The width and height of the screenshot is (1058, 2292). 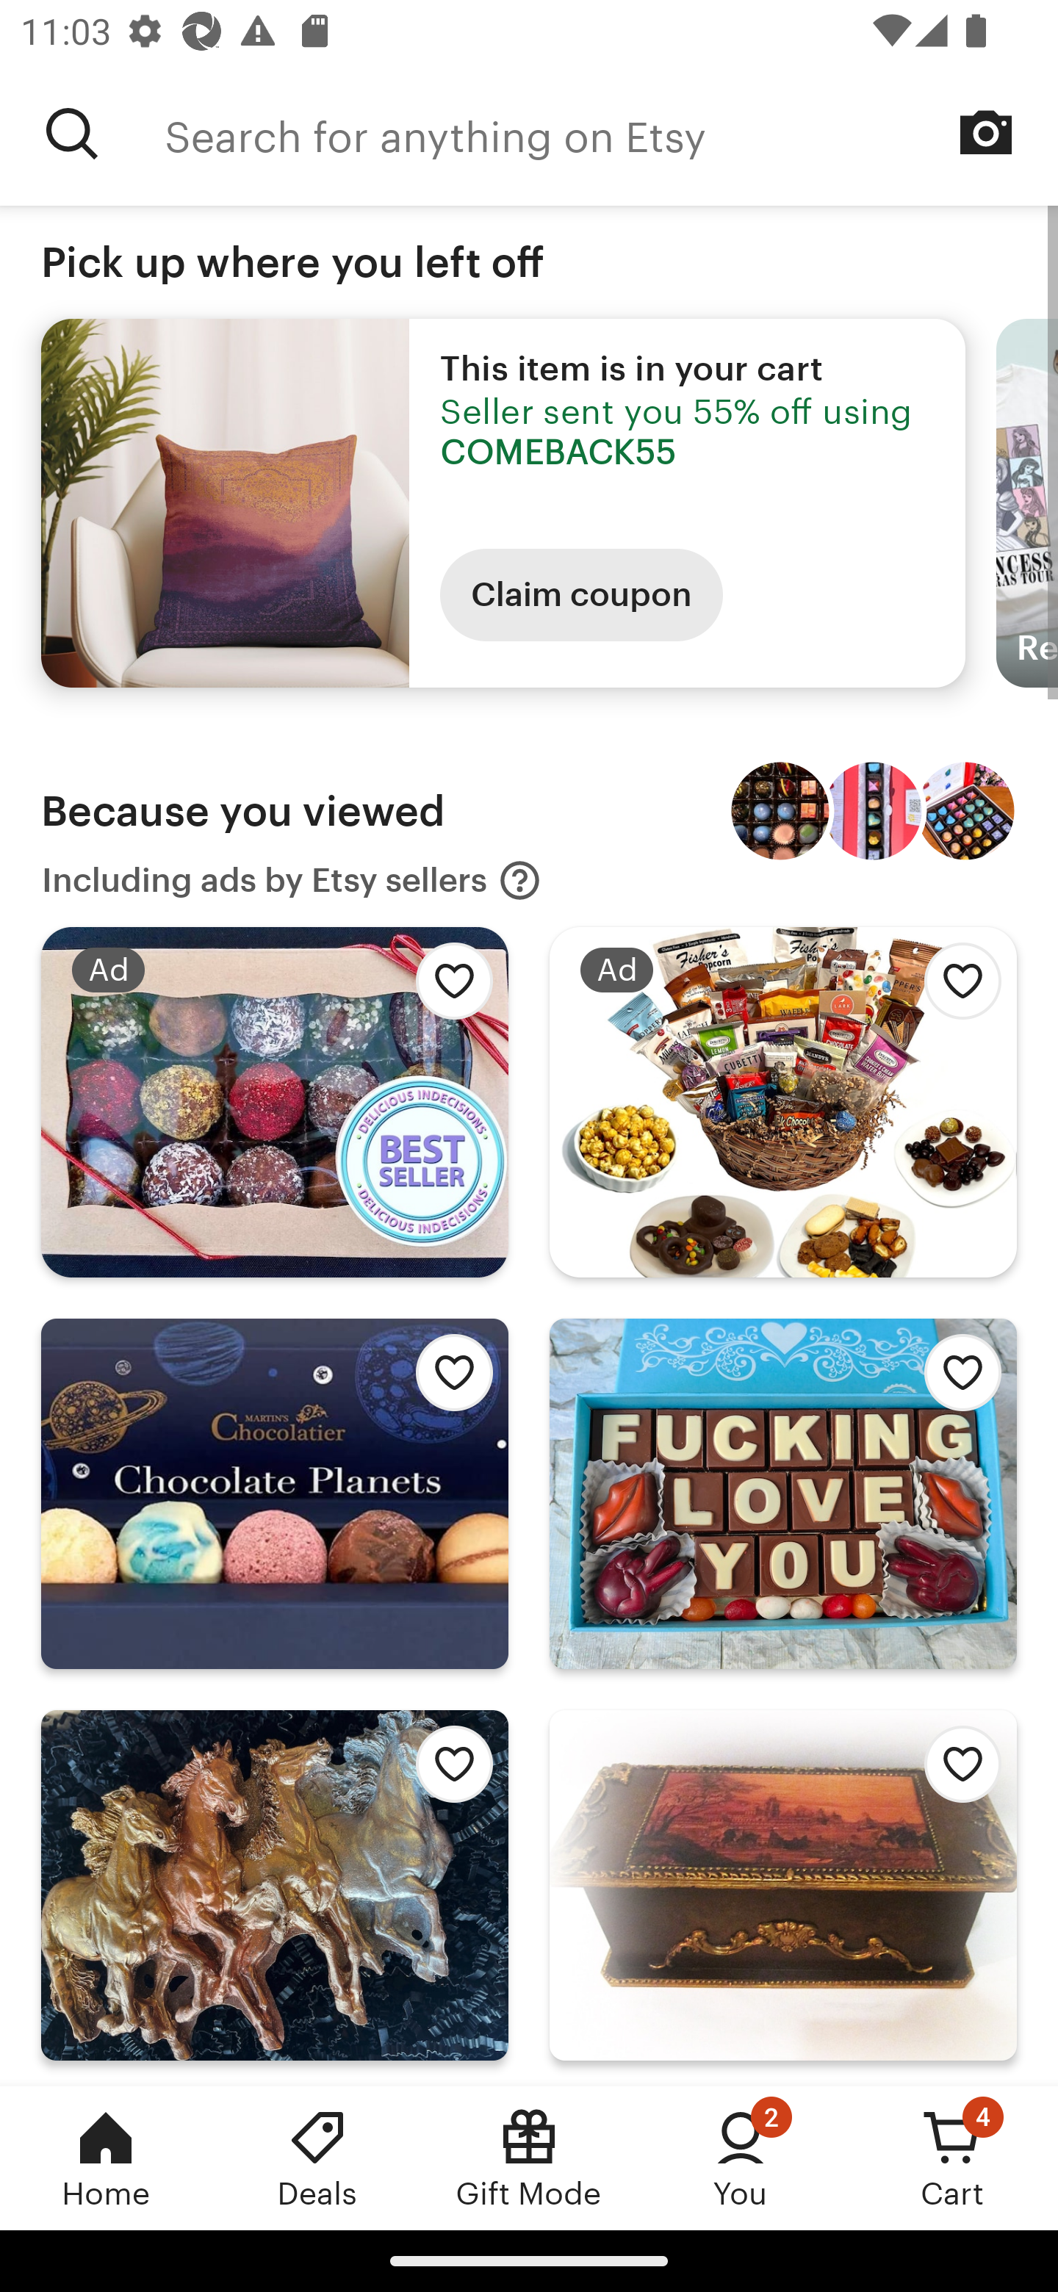 What do you see at coordinates (581, 595) in the screenshot?
I see `Claim coupon` at bounding box center [581, 595].